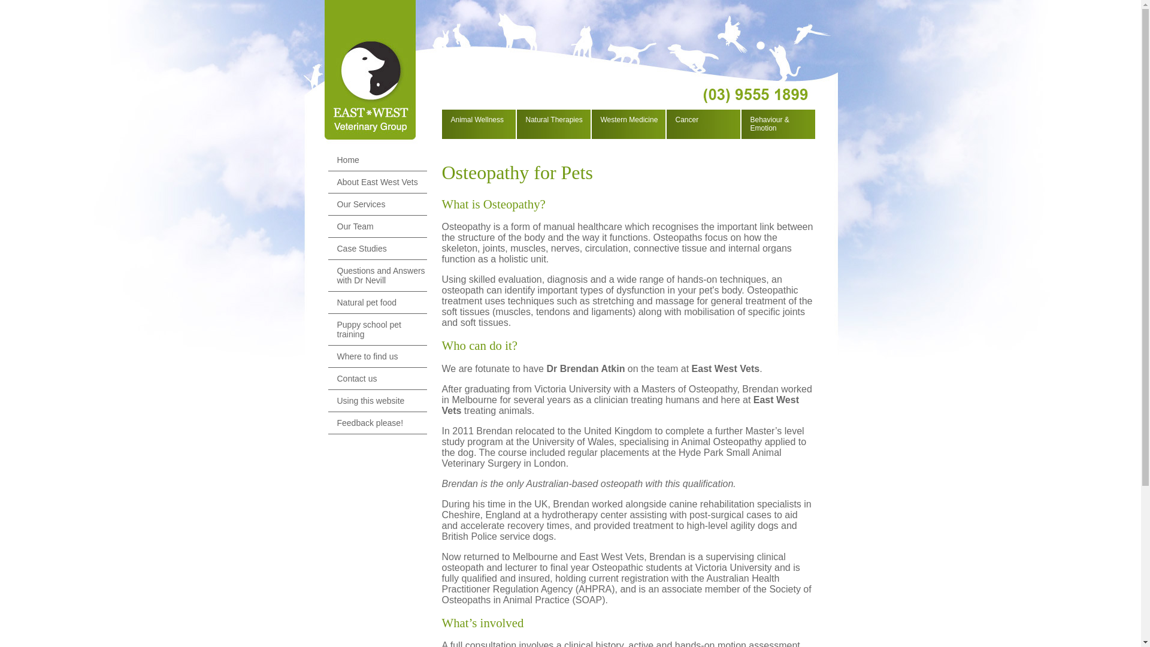 Image resolution: width=1150 pixels, height=647 pixels. What do you see at coordinates (377, 182) in the screenshot?
I see `About East West Vets` at bounding box center [377, 182].